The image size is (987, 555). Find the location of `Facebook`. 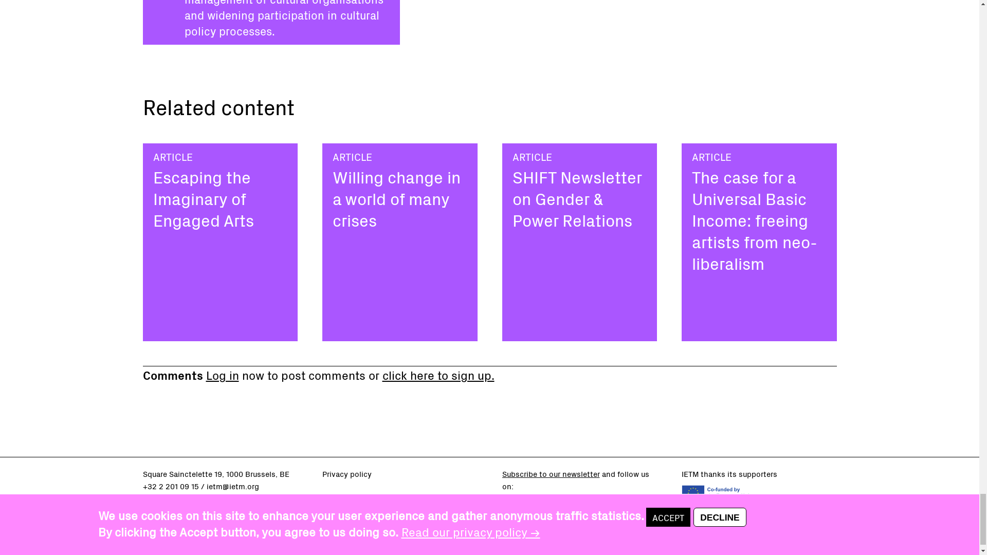

Facebook is located at coordinates (508, 508).